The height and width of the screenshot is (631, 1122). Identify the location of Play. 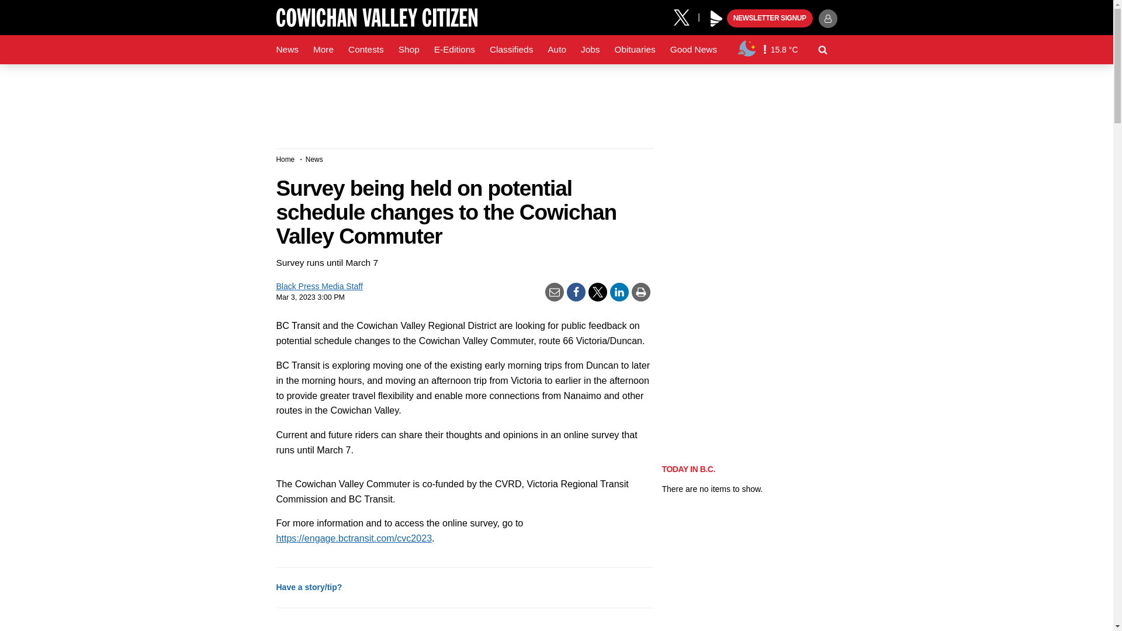
(716, 19).